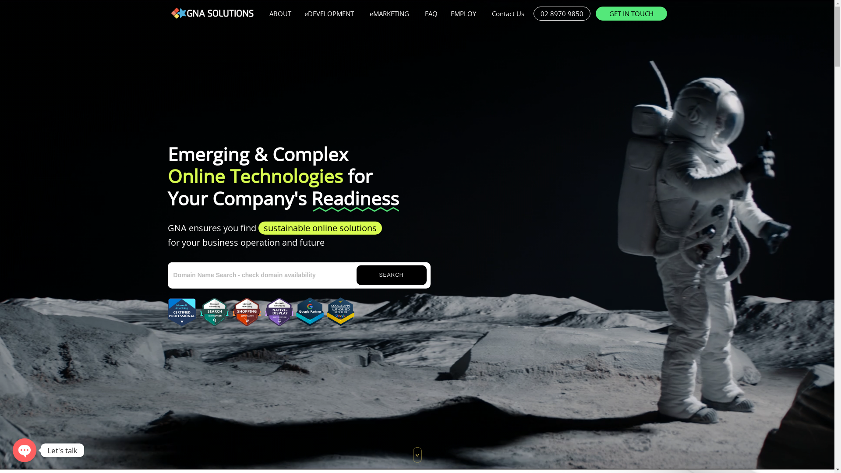  I want to click on ABOUT, so click(280, 14).